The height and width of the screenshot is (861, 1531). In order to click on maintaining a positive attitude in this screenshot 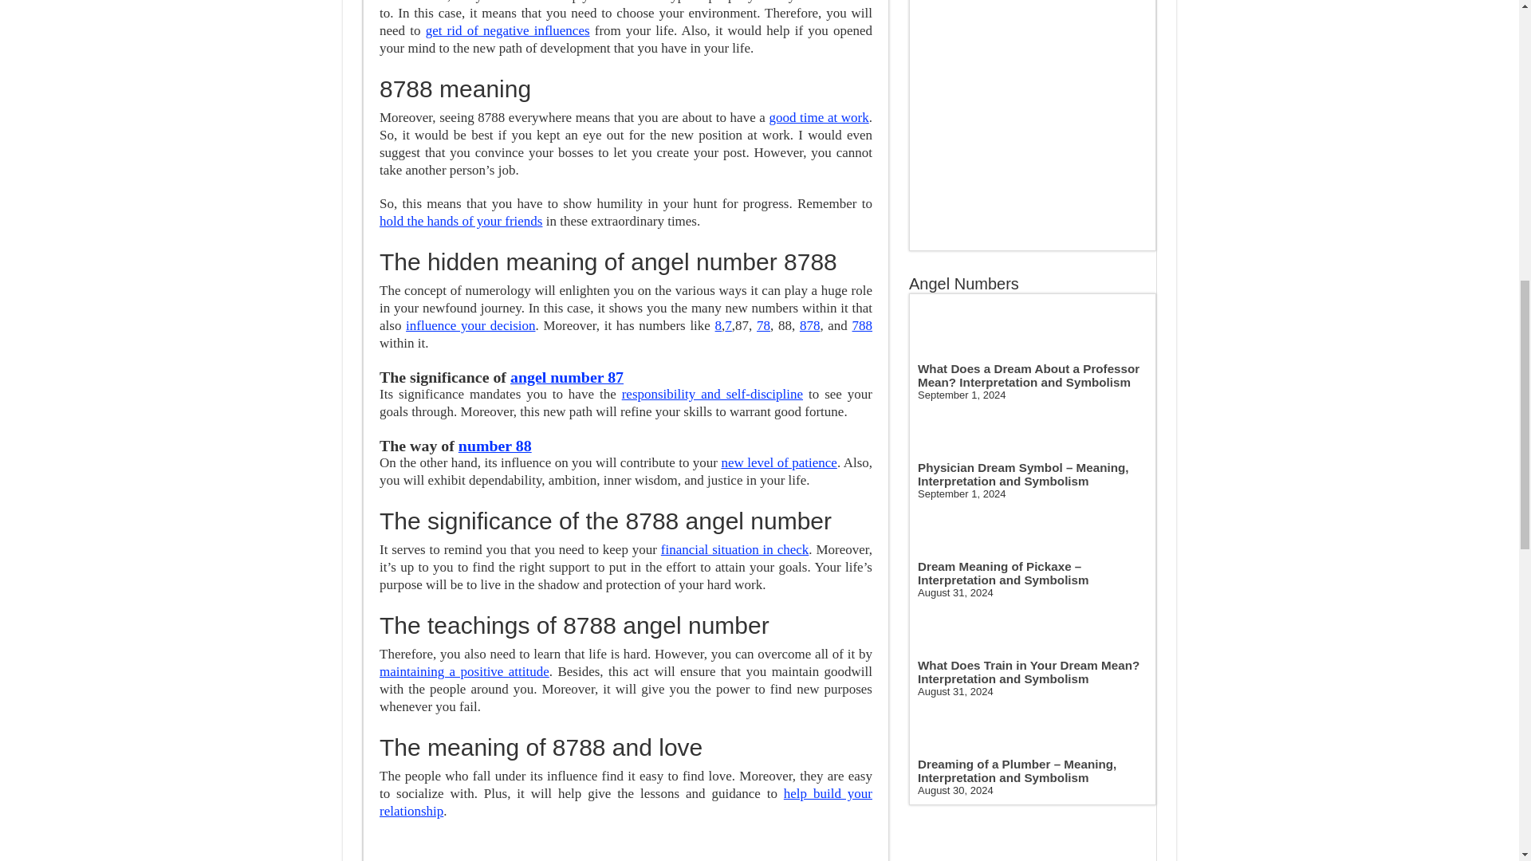, I will do `click(464, 671)`.